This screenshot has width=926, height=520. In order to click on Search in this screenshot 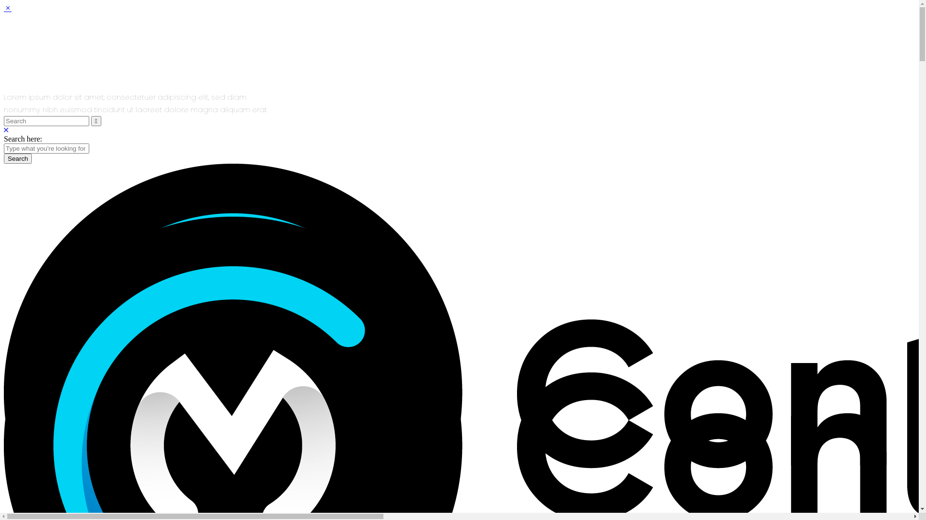, I will do `click(18, 159)`.